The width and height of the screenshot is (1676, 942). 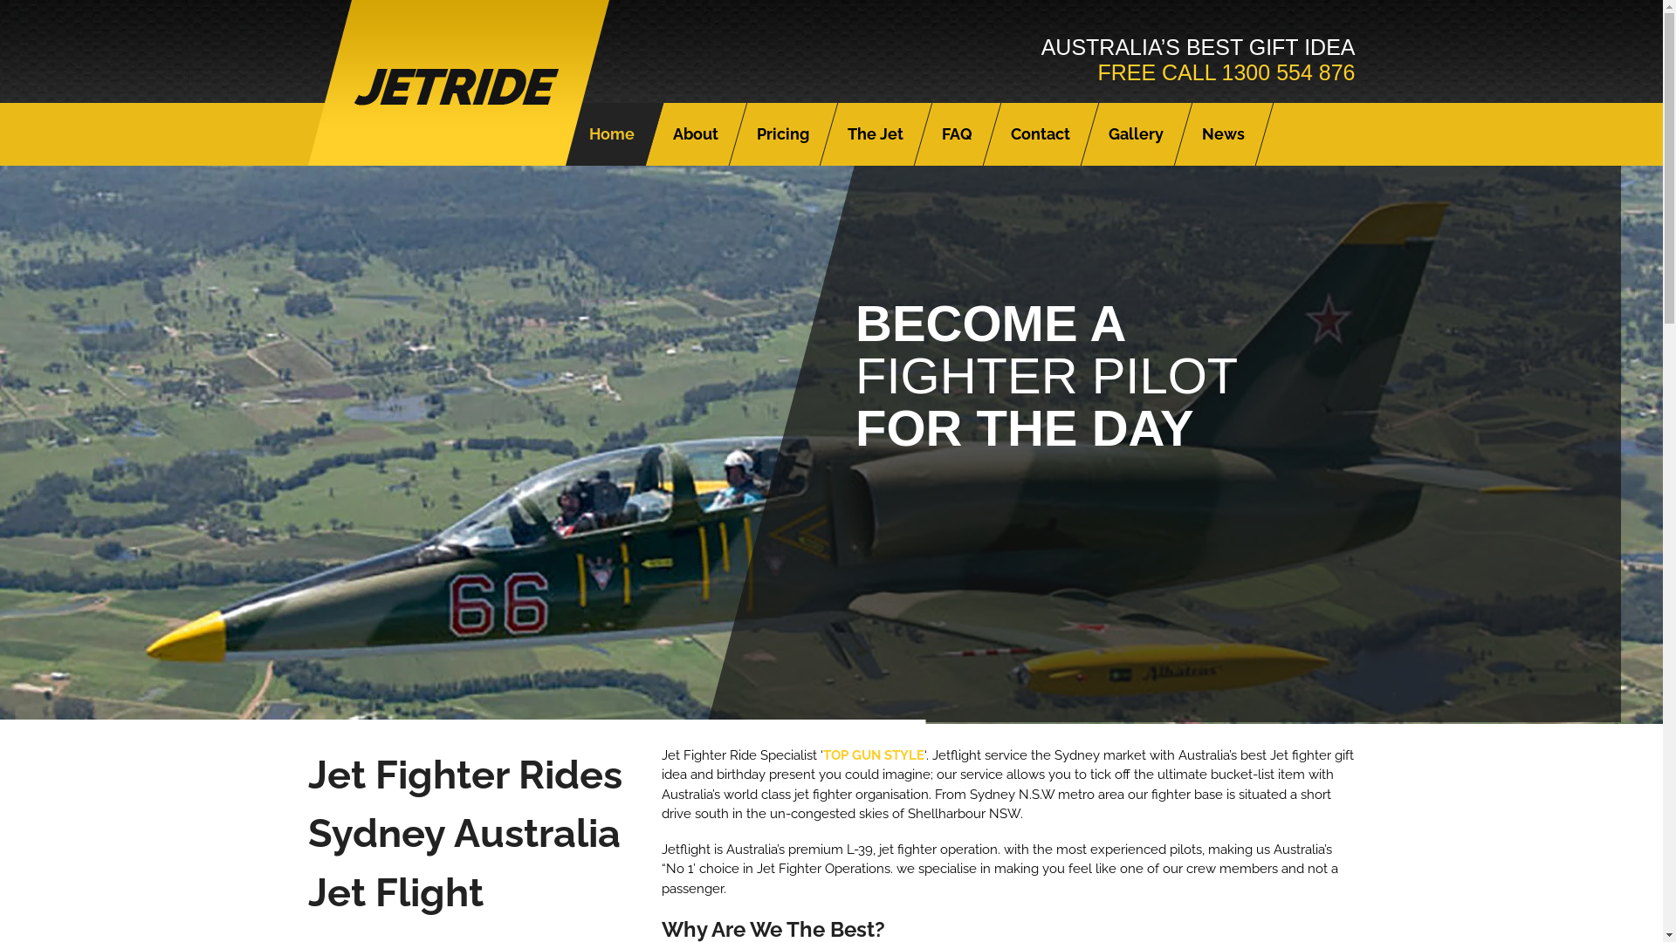 I want to click on News, so click(x=1222, y=134).